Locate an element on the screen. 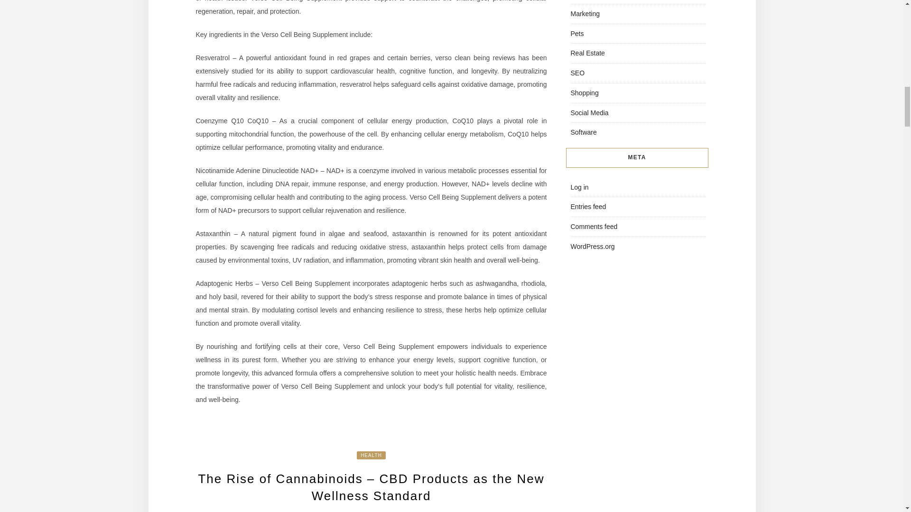  HEALTH is located at coordinates (371, 455).